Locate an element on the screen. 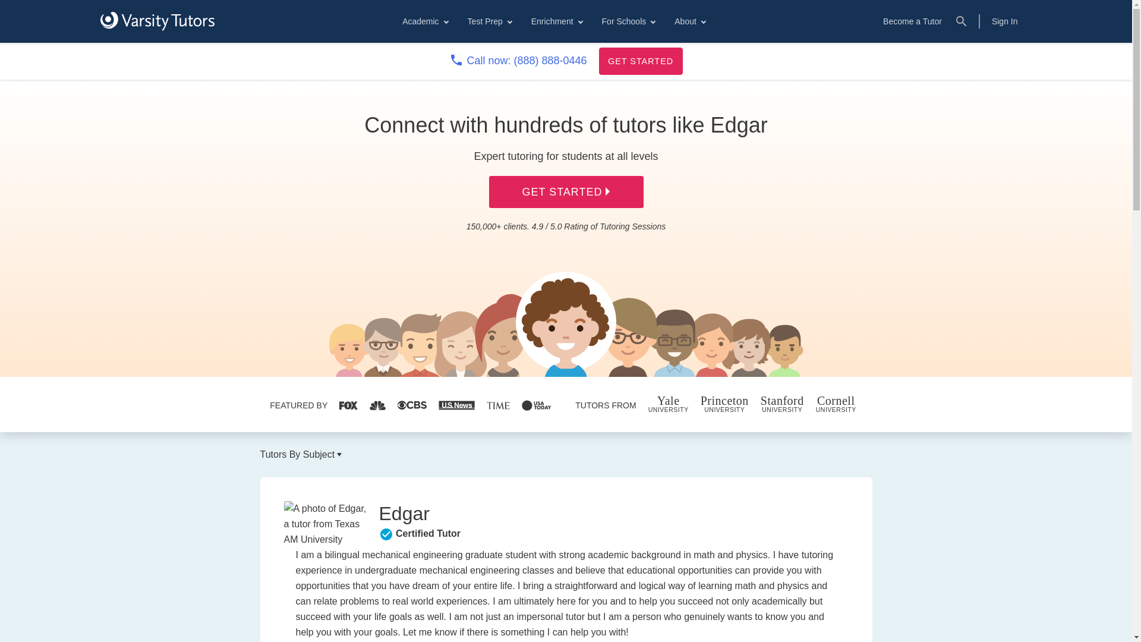 The height and width of the screenshot is (642, 1141). Academic is located at coordinates (424, 21).